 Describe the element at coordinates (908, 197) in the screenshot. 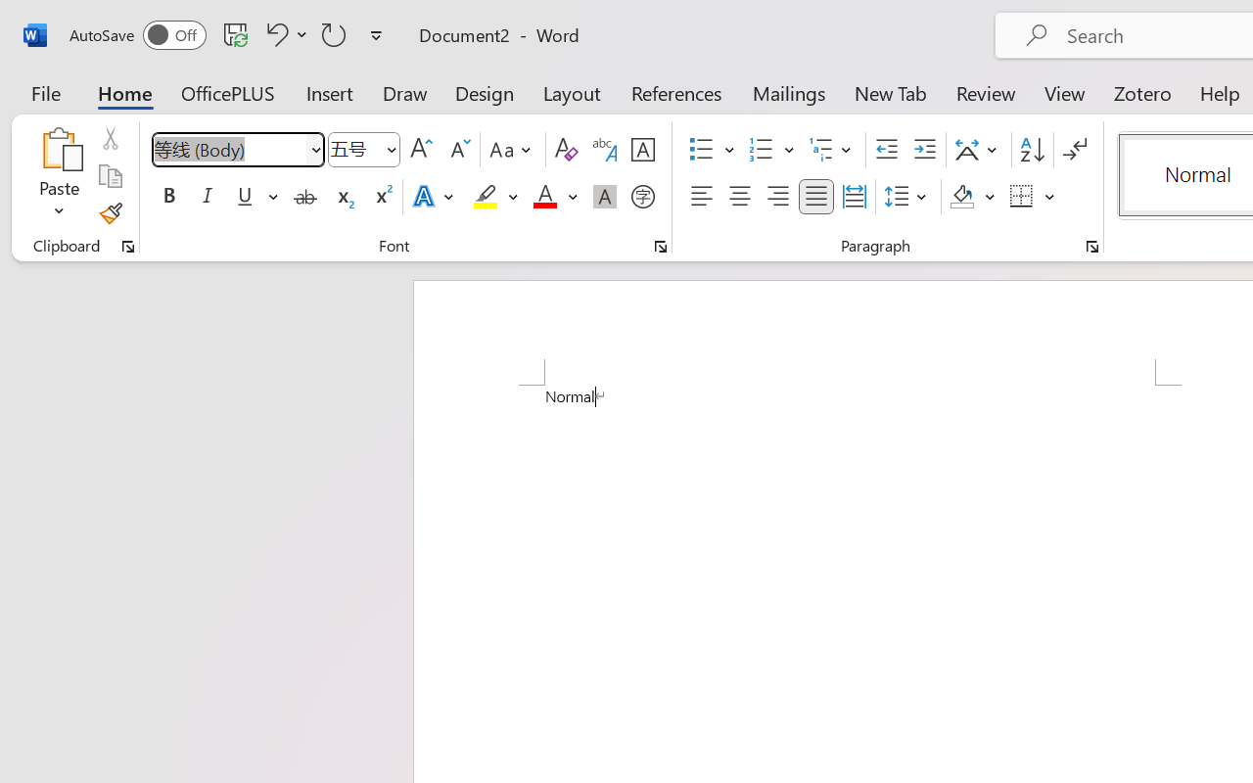

I see `Line and Paragraph Spacing` at that location.